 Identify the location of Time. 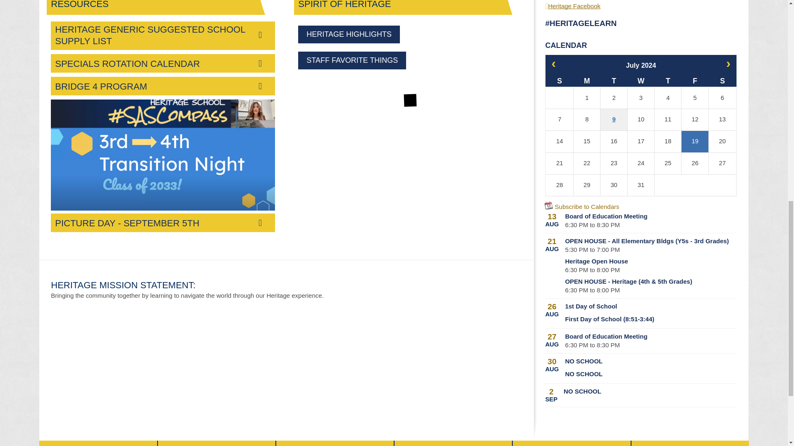
(592, 270).